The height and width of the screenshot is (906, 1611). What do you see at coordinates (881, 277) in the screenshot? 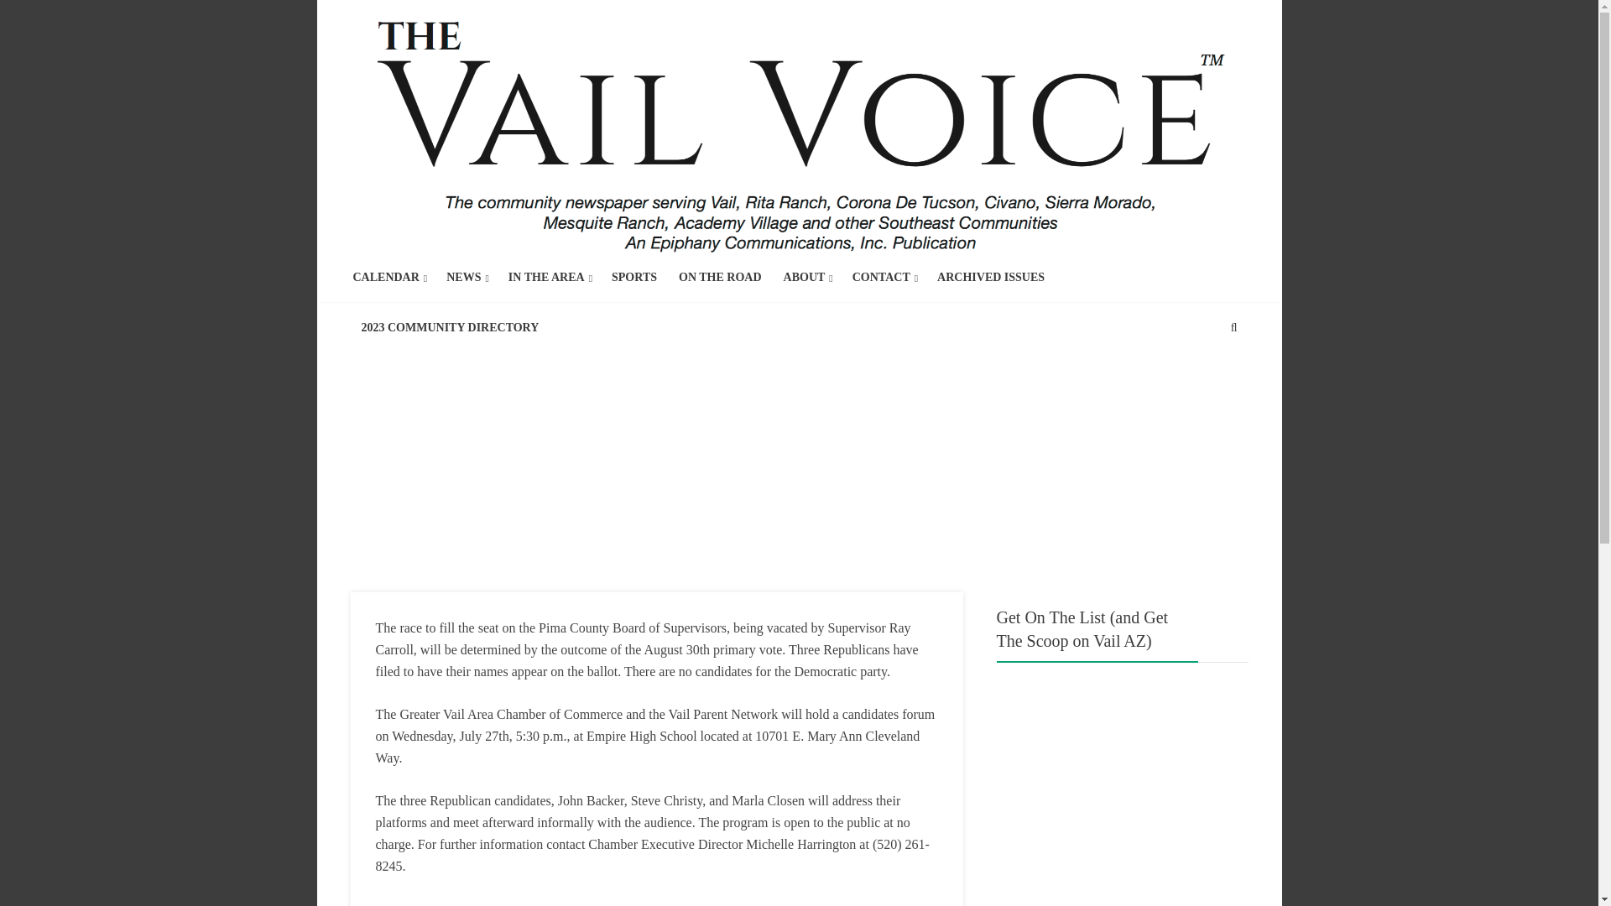
I see `CONTACT` at bounding box center [881, 277].